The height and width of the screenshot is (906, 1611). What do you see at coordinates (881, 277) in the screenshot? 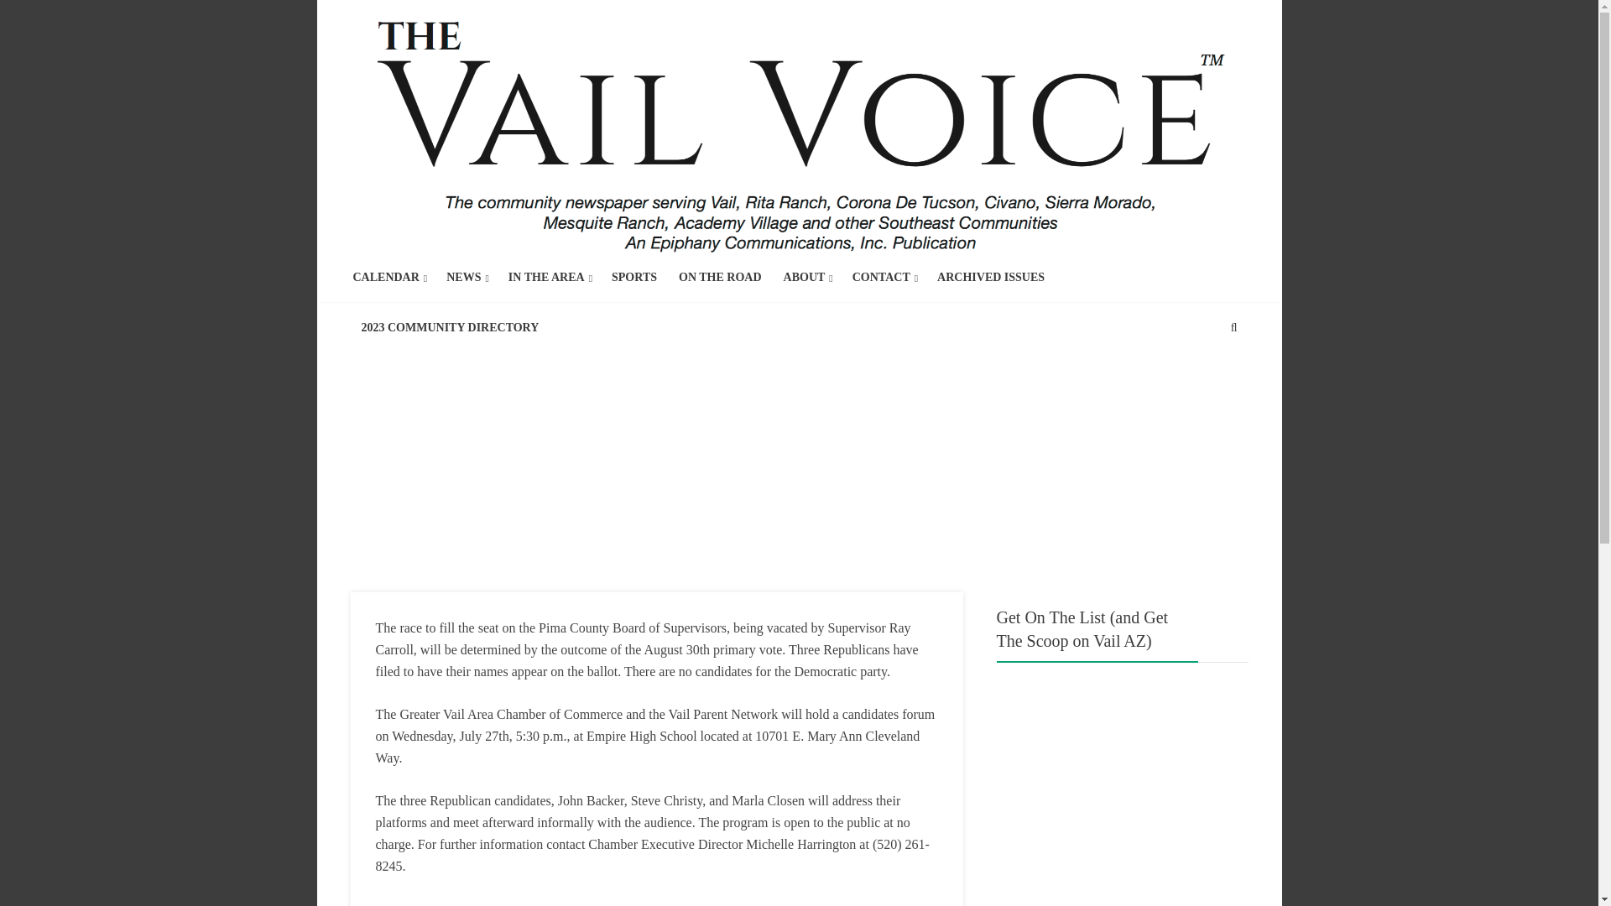
I see `CONTACT` at bounding box center [881, 277].